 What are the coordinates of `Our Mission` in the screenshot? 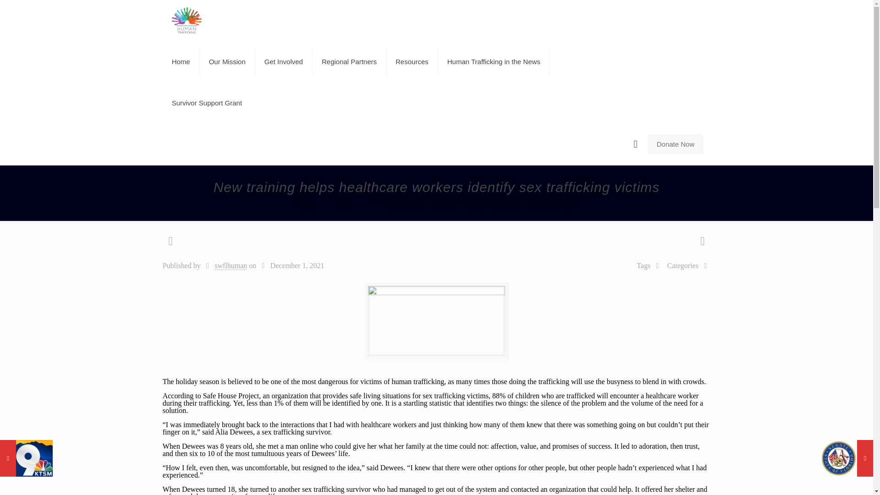 It's located at (227, 61).